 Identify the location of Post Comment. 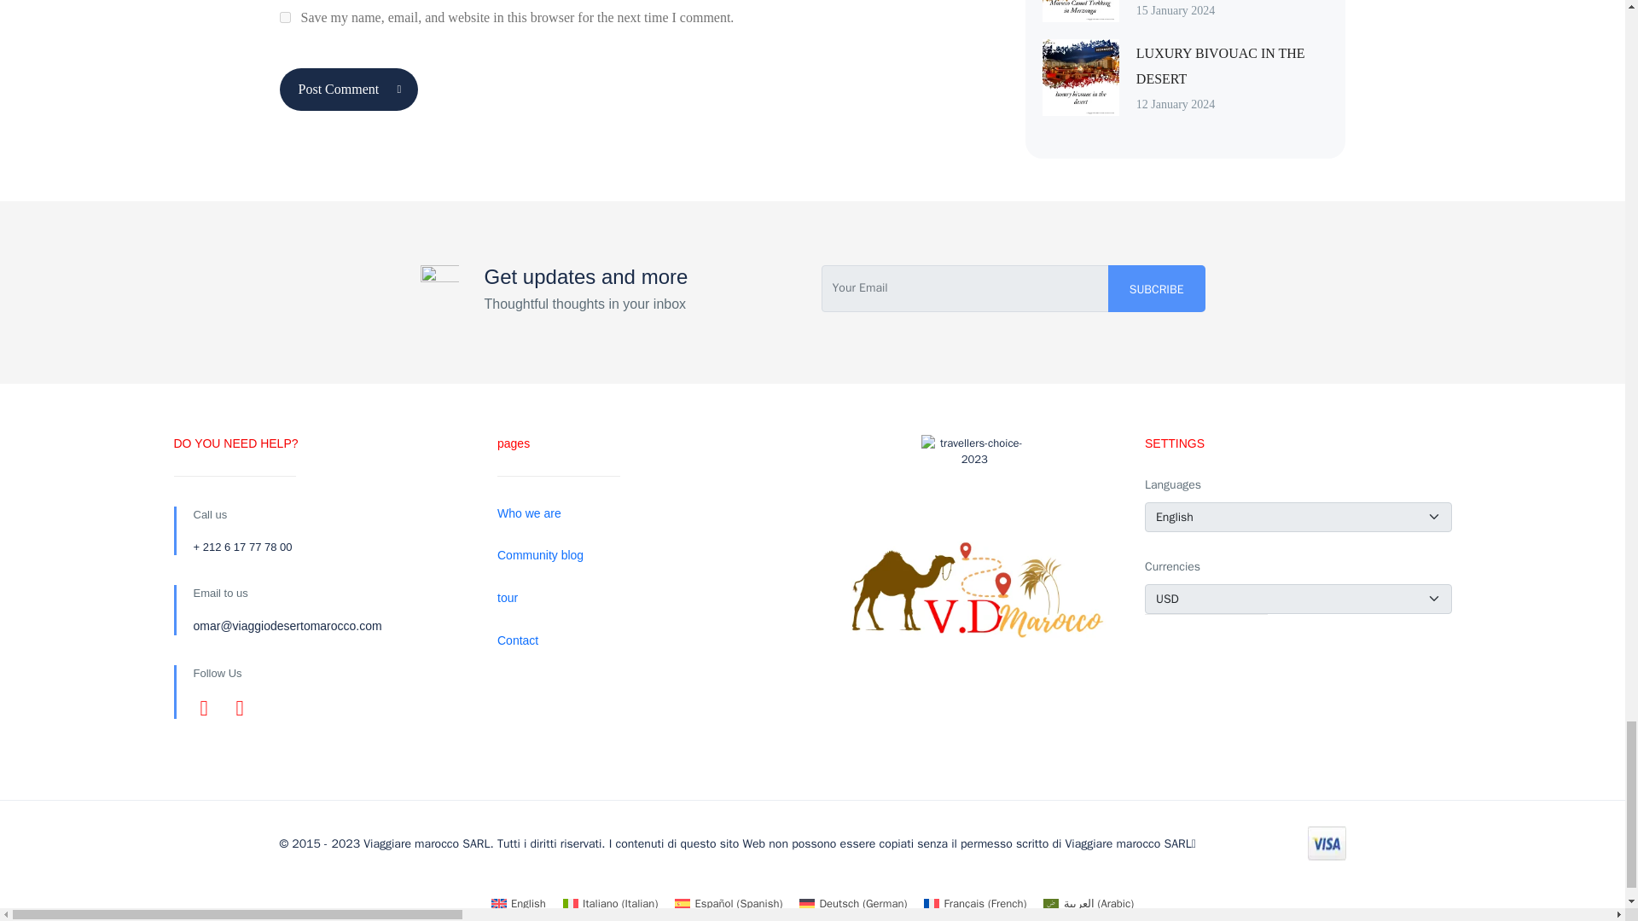
(350, 89).